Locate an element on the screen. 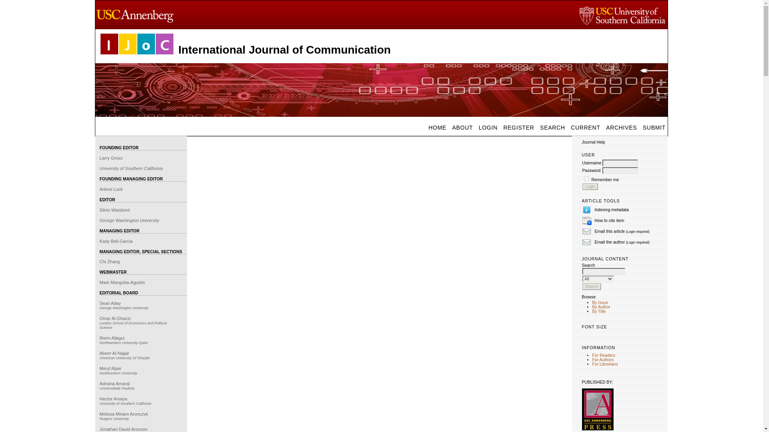  ABOUT is located at coordinates (462, 128).